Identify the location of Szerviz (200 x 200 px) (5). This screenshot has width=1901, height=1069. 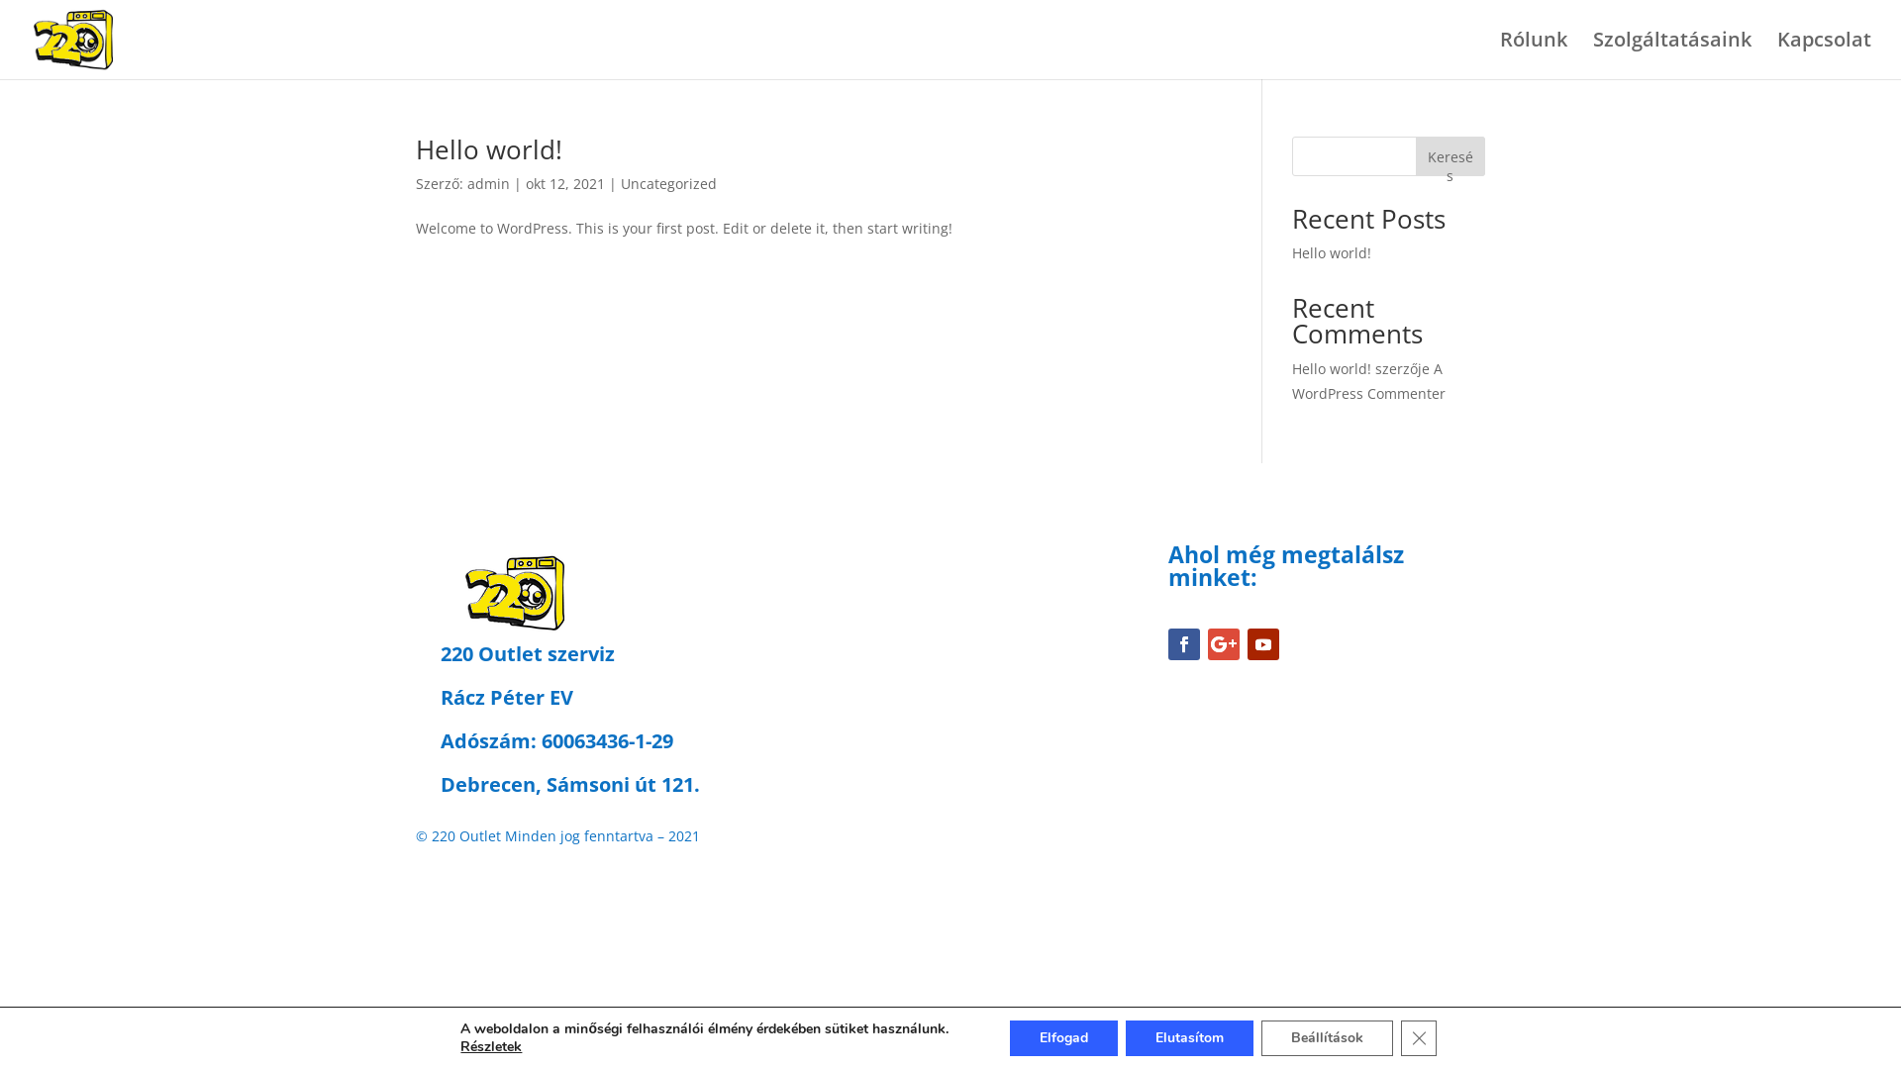
(515, 593).